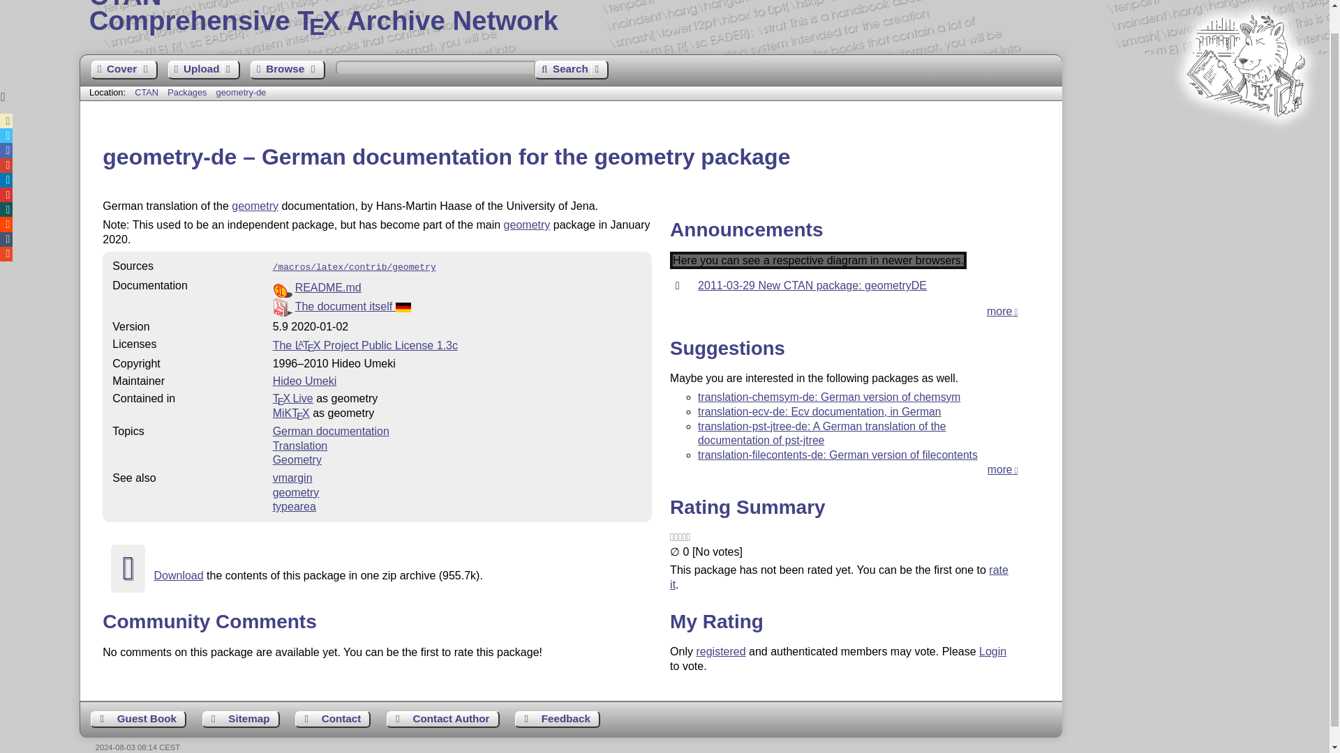 The image size is (1340, 753). What do you see at coordinates (328, 287) in the screenshot?
I see `Send feedback on the current web page to the Web masters` at bounding box center [328, 287].